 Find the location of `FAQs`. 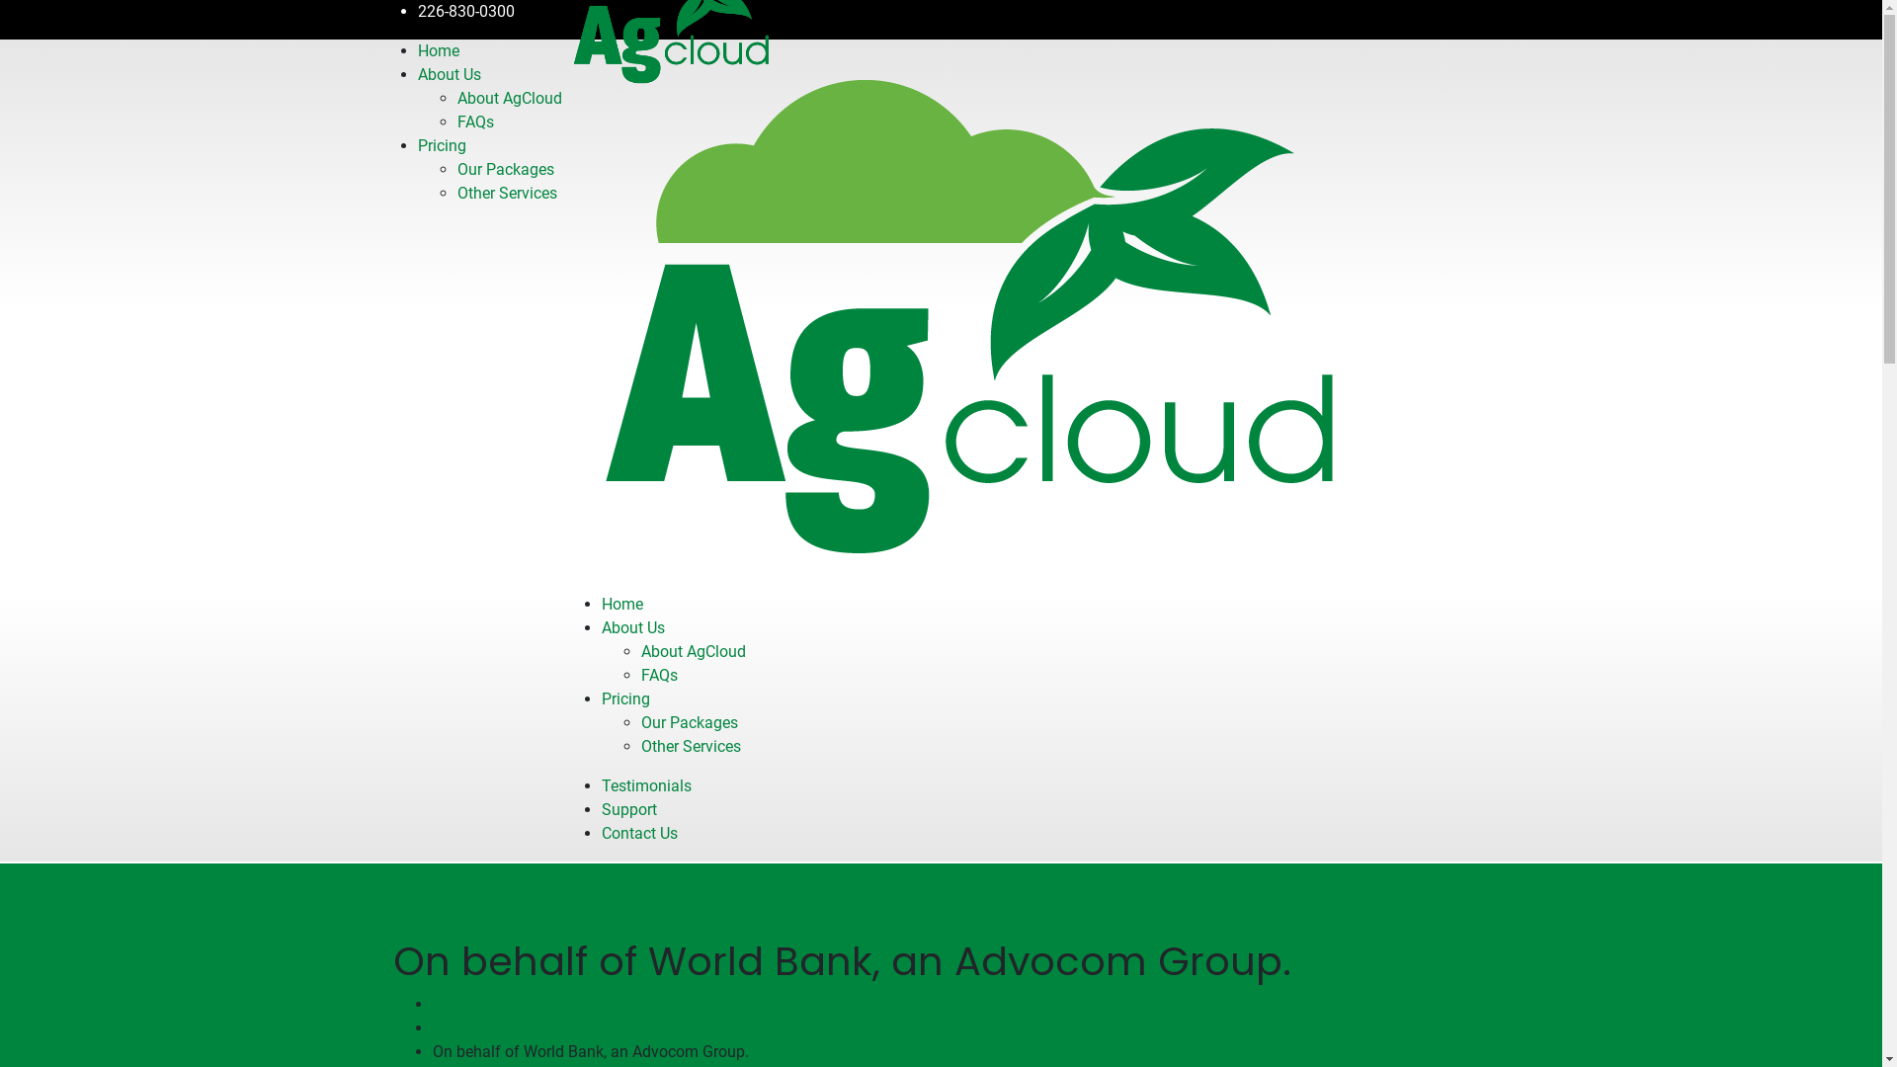

FAQs is located at coordinates (658, 676).